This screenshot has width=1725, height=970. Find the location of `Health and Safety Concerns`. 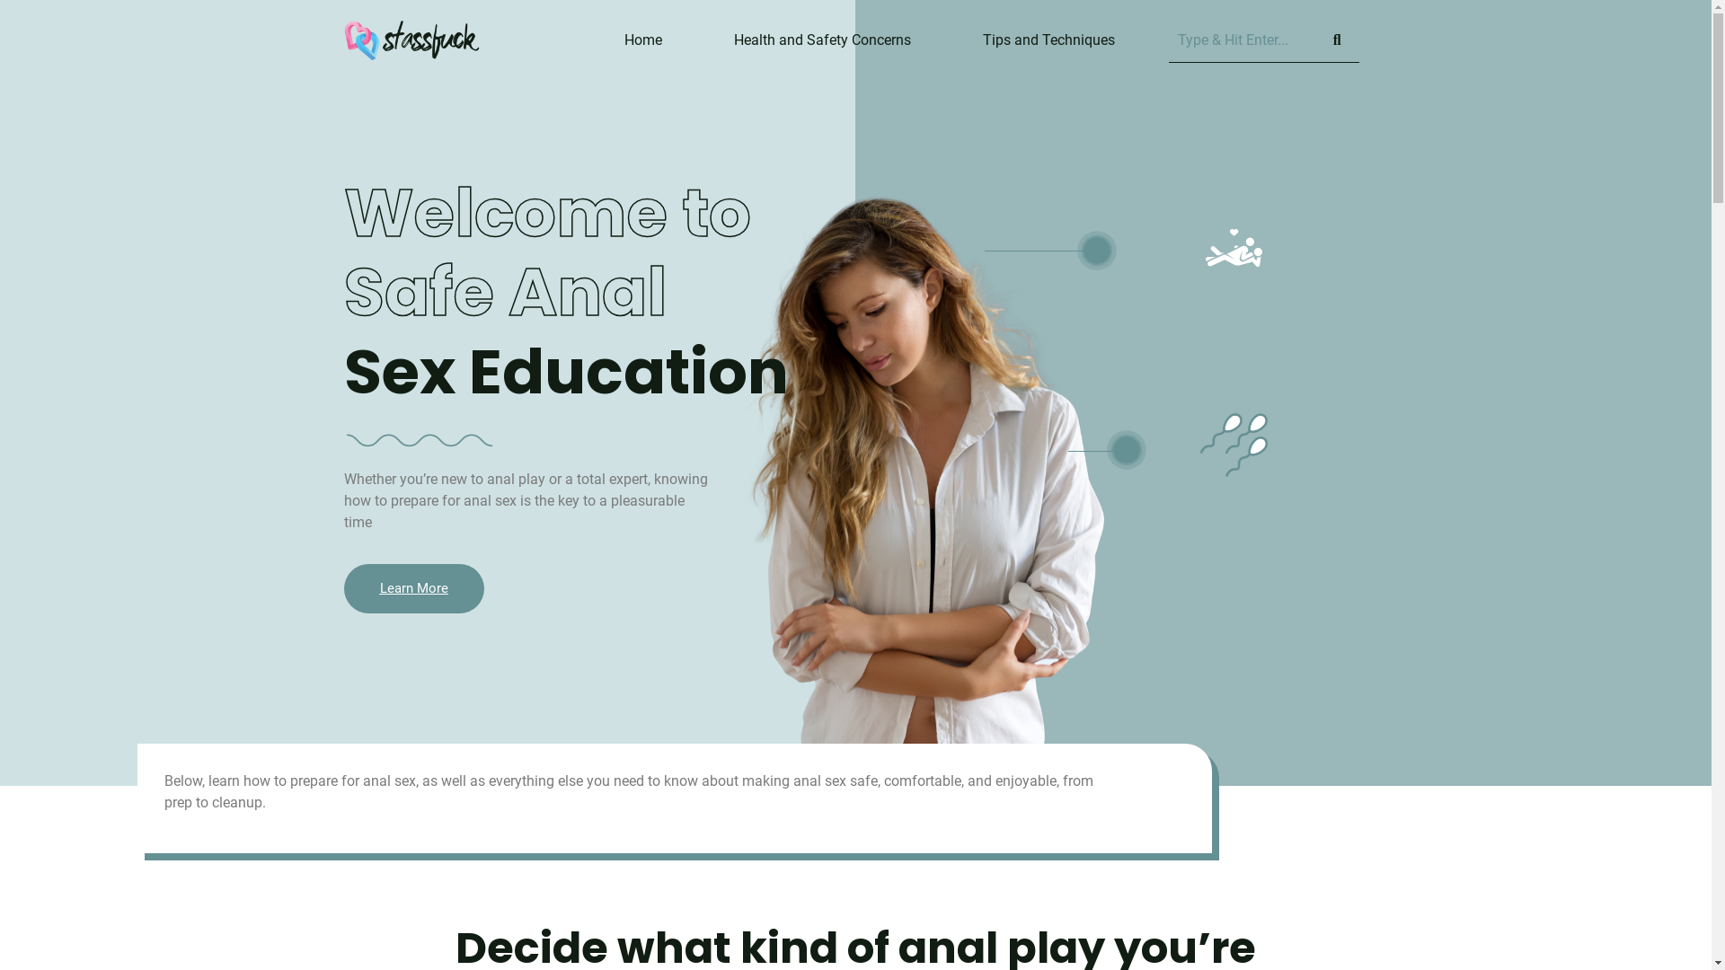

Health and Safety Concerns is located at coordinates (823, 40).